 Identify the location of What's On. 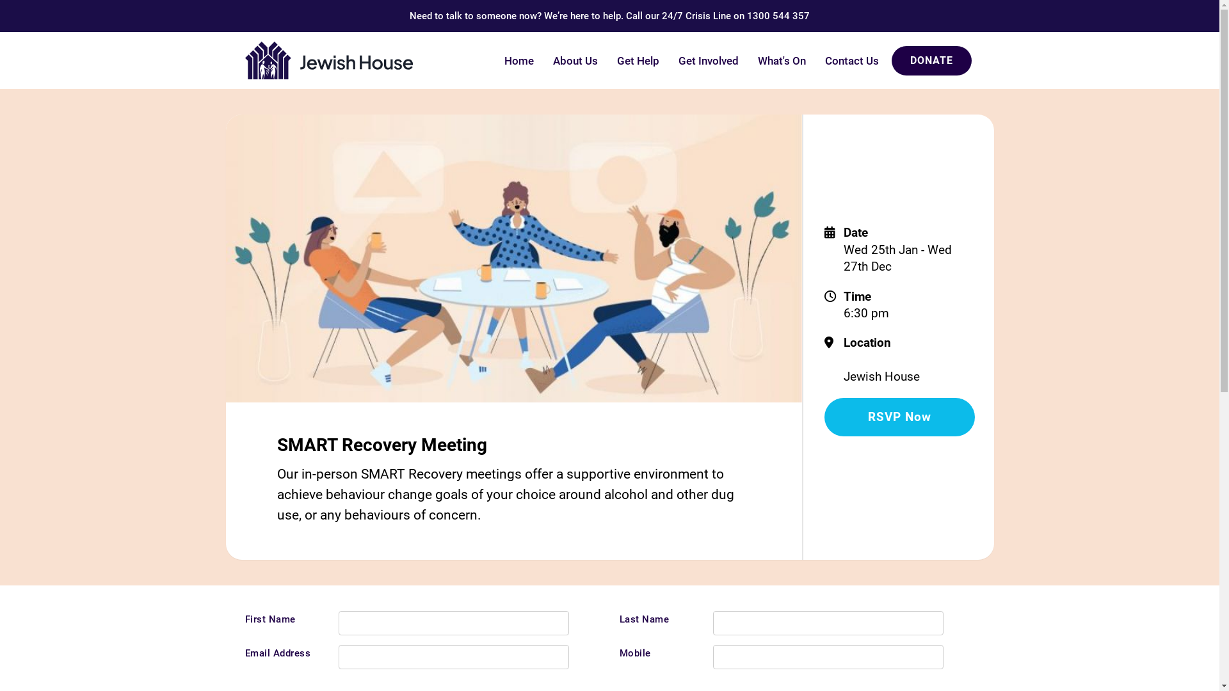
(781, 61).